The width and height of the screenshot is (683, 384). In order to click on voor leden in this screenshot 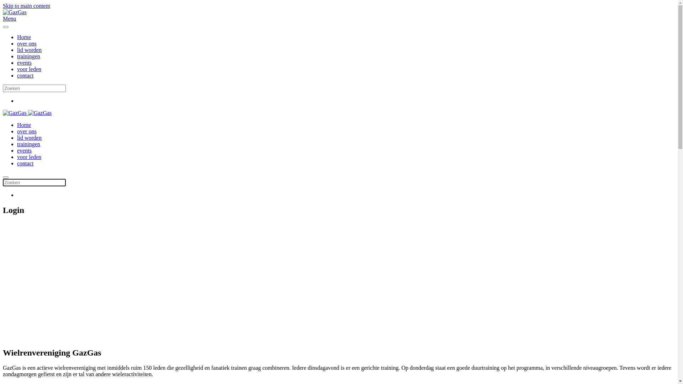, I will do `click(29, 69)`.